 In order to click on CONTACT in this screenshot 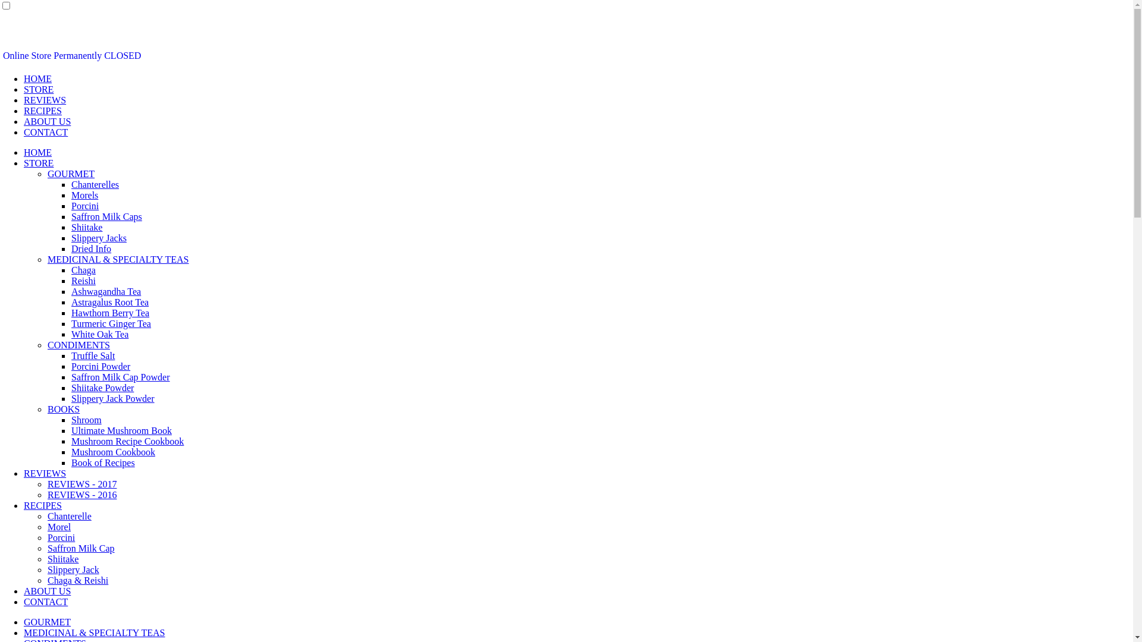, I will do `click(46, 602)`.